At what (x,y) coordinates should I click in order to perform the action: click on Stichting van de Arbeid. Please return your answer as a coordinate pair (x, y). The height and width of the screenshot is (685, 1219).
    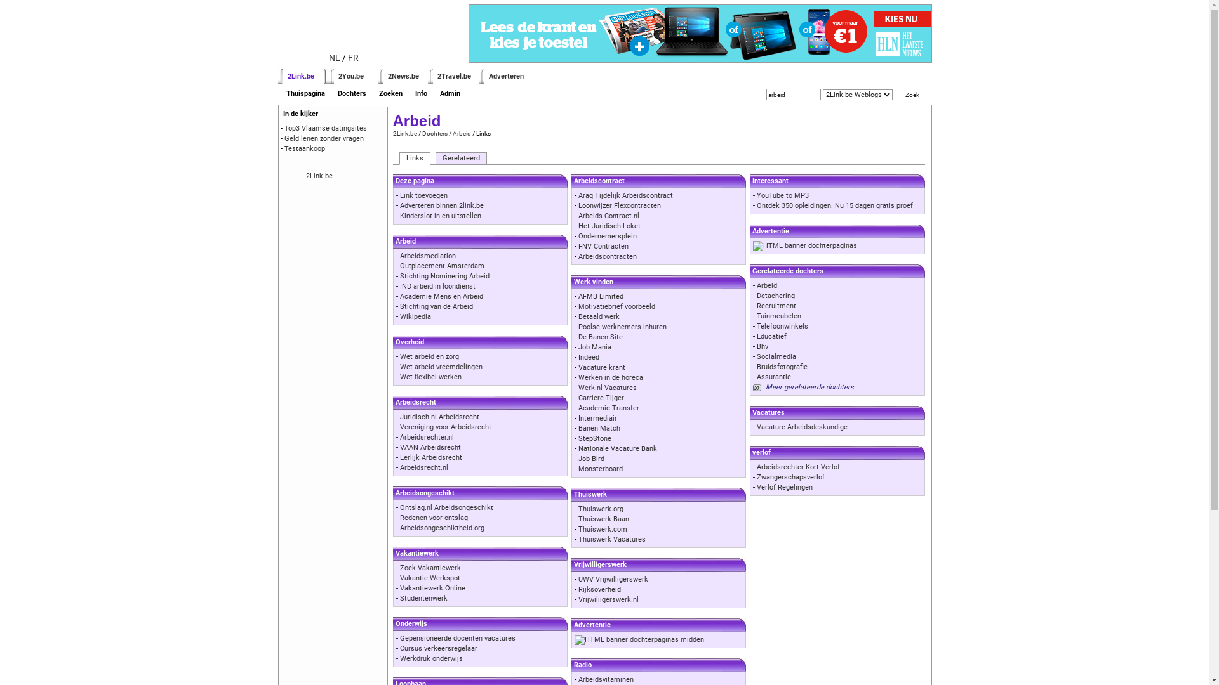
    Looking at the image, I should click on (437, 307).